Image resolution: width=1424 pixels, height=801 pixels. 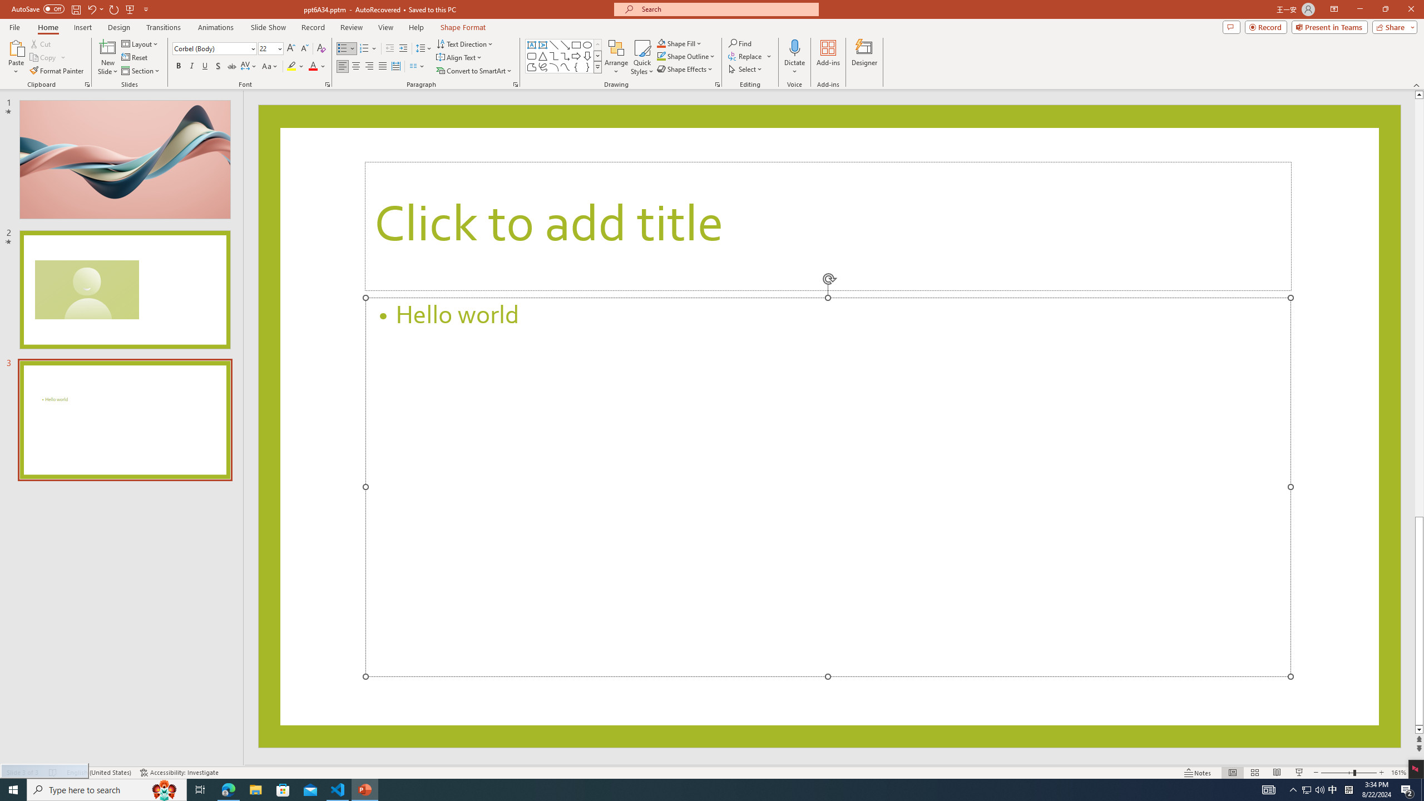 What do you see at coordinates (1398, 773) in the screenshot?
I see `Zoom 161%` at bounding box center [1398, 773].